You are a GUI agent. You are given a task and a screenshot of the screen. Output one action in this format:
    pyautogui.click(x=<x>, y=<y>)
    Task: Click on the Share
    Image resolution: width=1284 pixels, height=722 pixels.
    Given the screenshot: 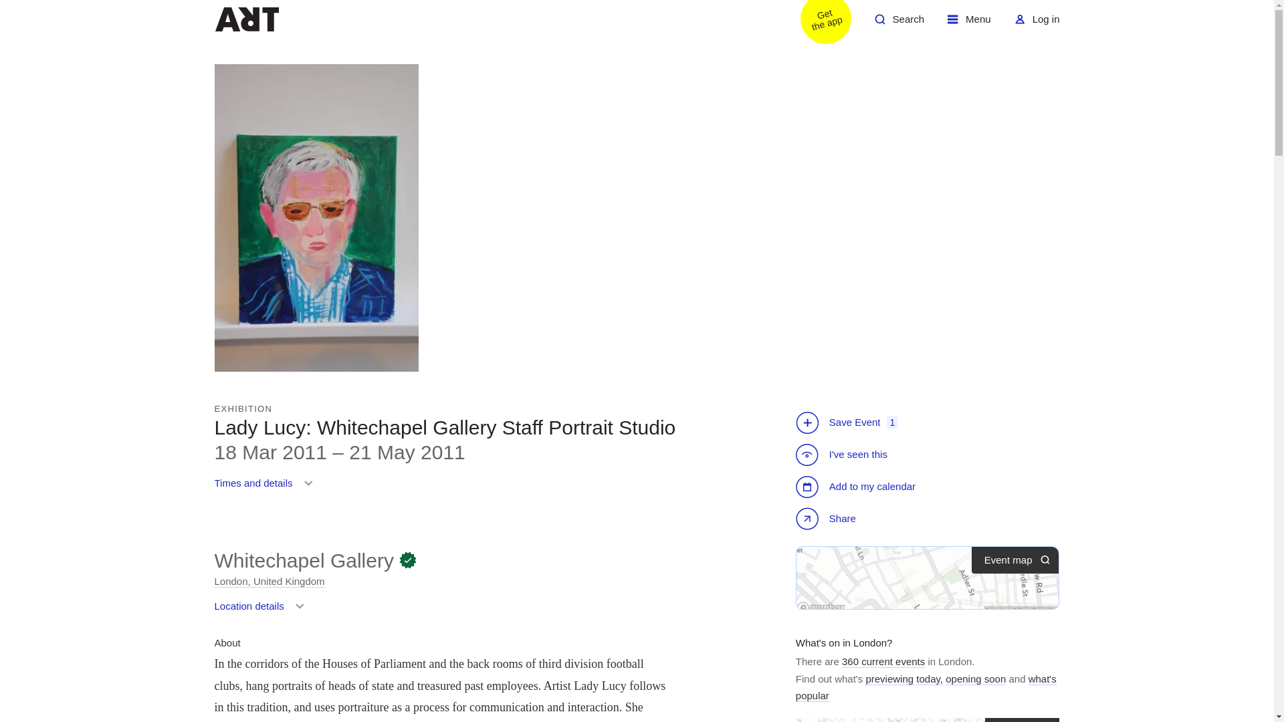 What is the action you would take?
    pyautogui.click(x=827, y=520)
    